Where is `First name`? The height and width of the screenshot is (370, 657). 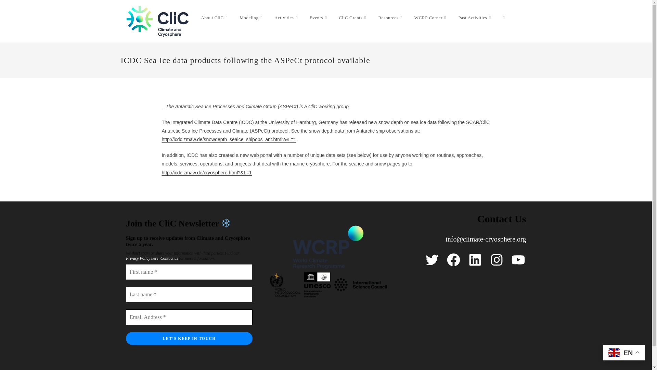 First name is located at coordinates (189, 272).